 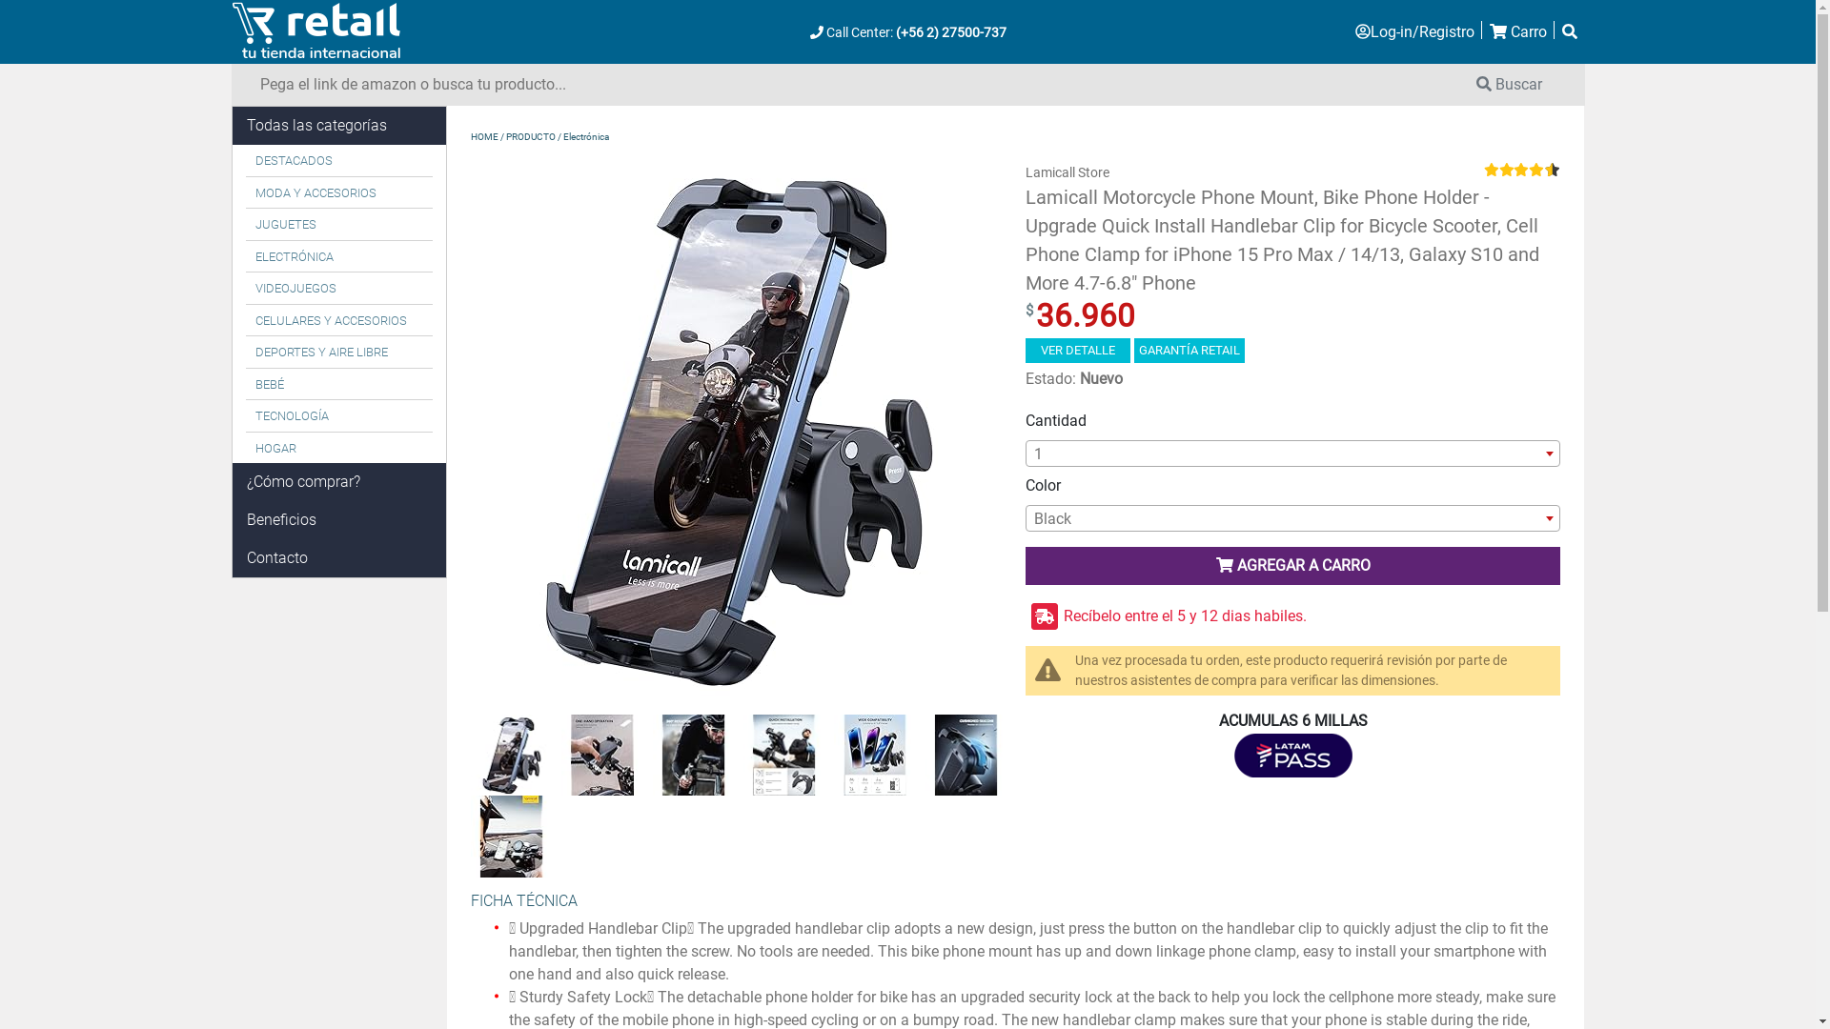 What do you see at coordinates (339, 448) in the screenshot?
I see `HOGAR` at bounding box center [339, 448].